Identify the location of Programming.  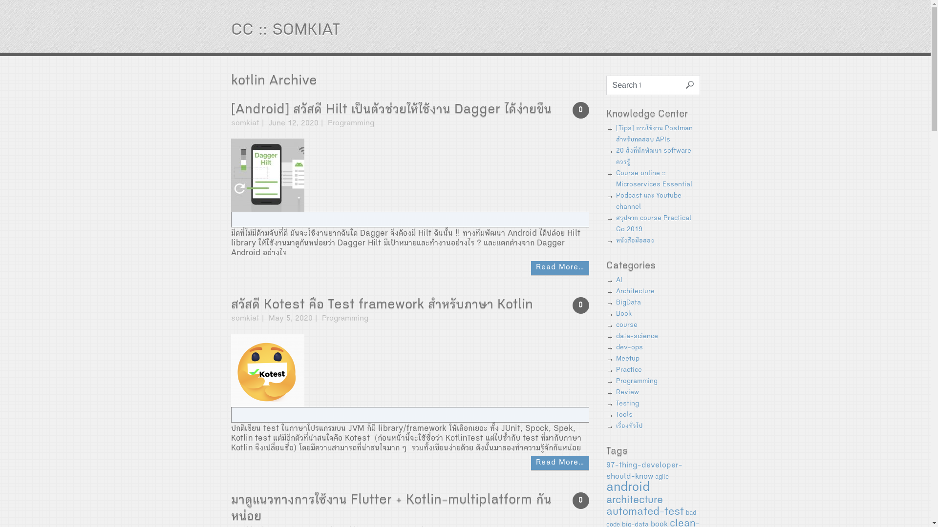
(351, 124).